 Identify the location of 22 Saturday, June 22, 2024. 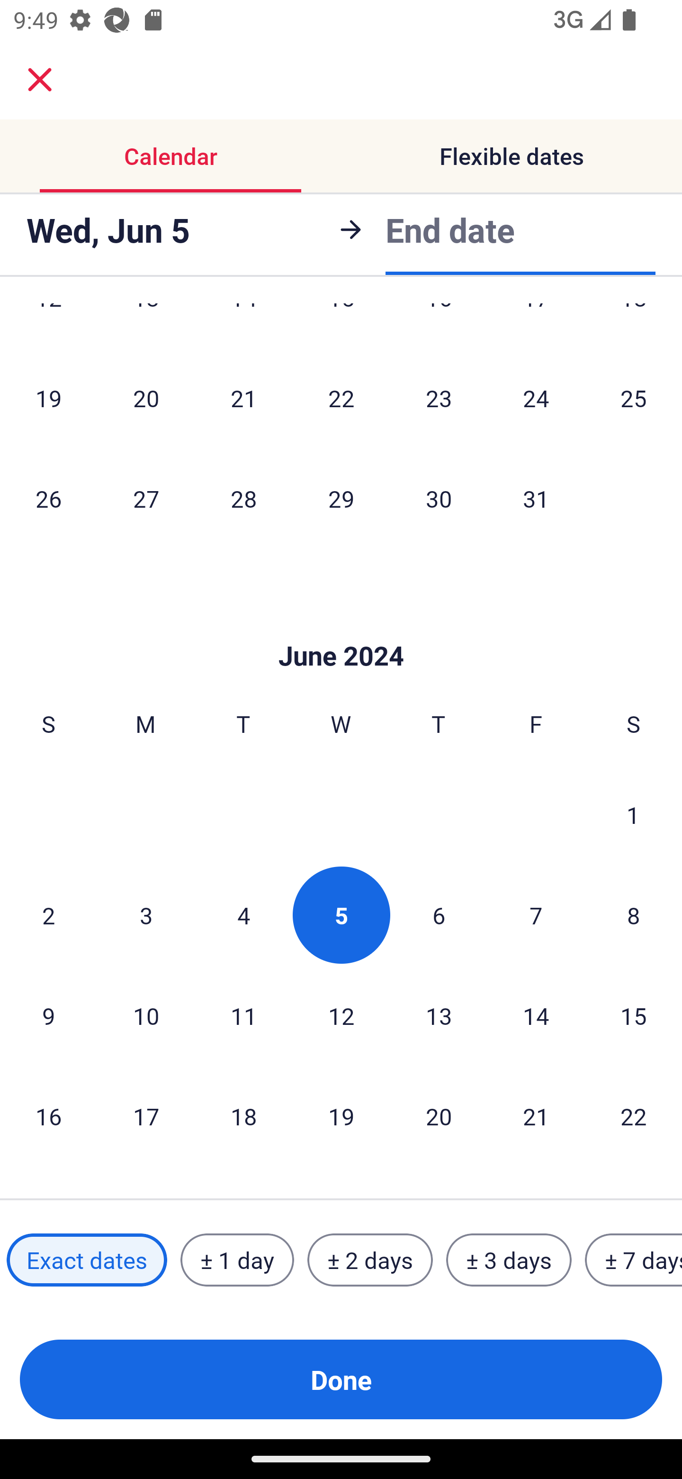
(634, 1116).